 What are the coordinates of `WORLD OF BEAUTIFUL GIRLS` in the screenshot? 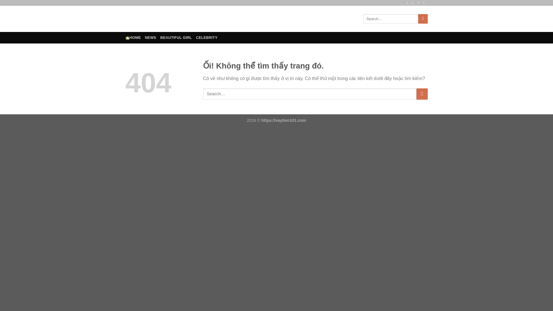 It's located at (216, 19).